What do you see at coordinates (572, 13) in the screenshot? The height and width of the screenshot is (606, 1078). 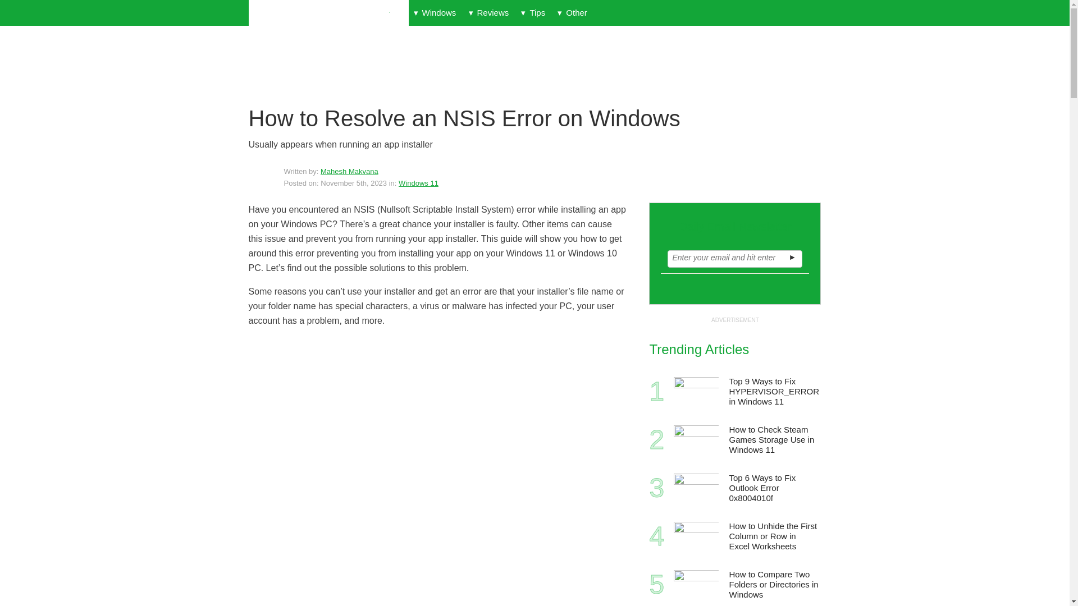 I see `Other` at bounding box center [572, 13].